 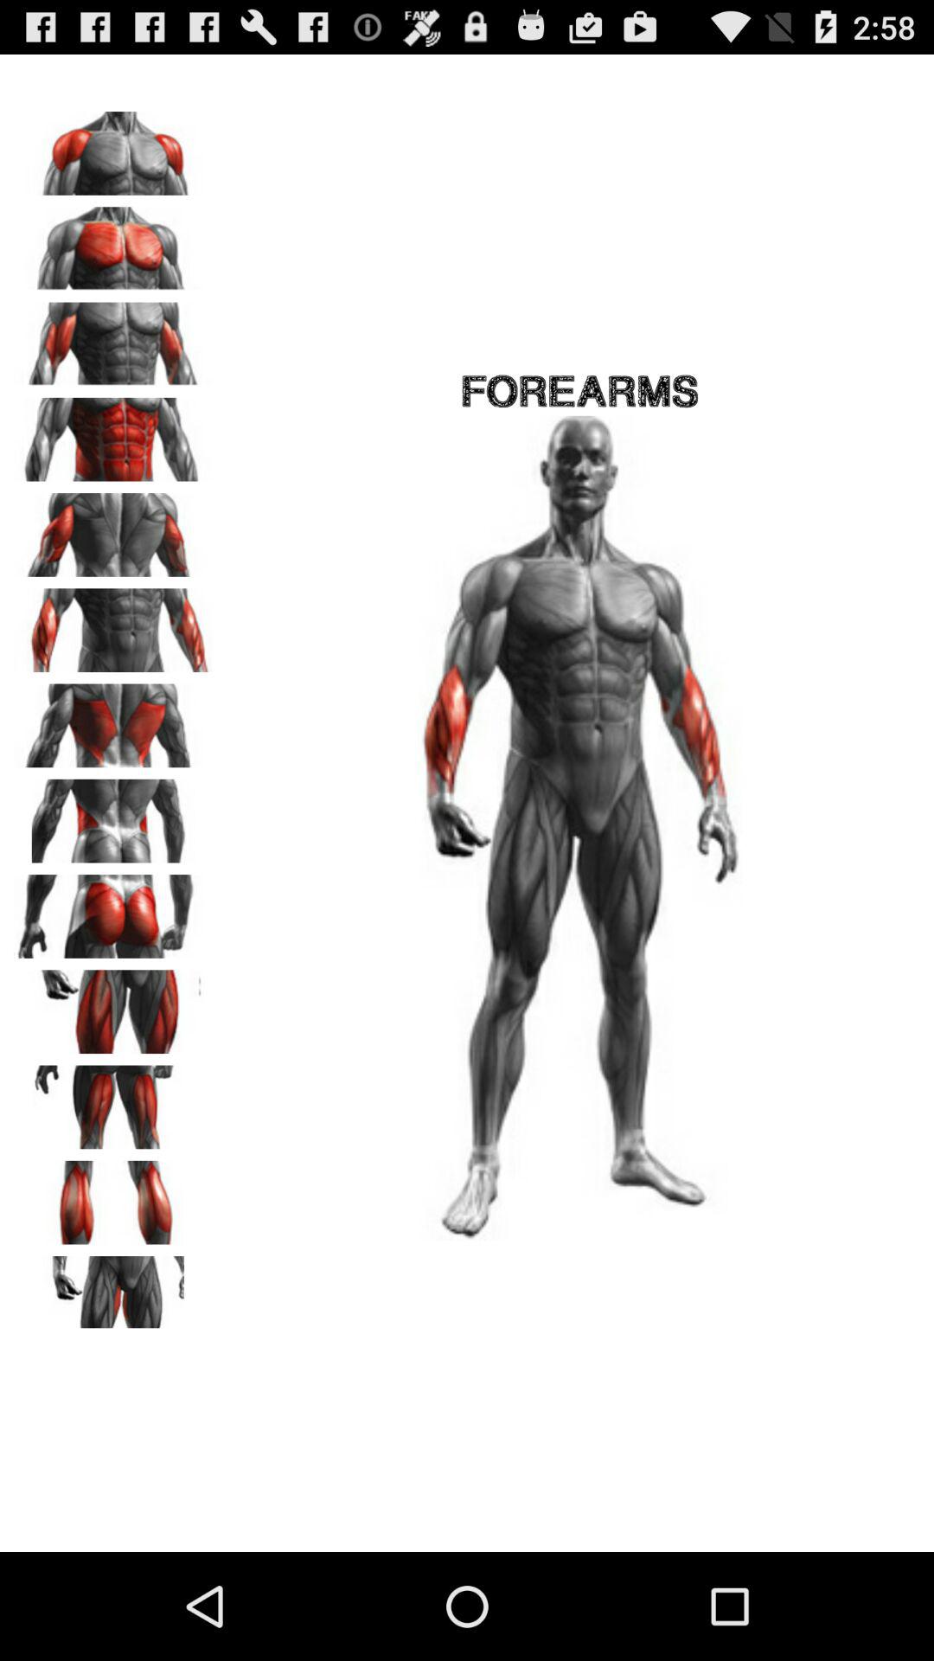 What do you see at coordinates (113, 1005) in the screenshot?
I see `choose front hip muscles` at bounding box center [113, 1005].